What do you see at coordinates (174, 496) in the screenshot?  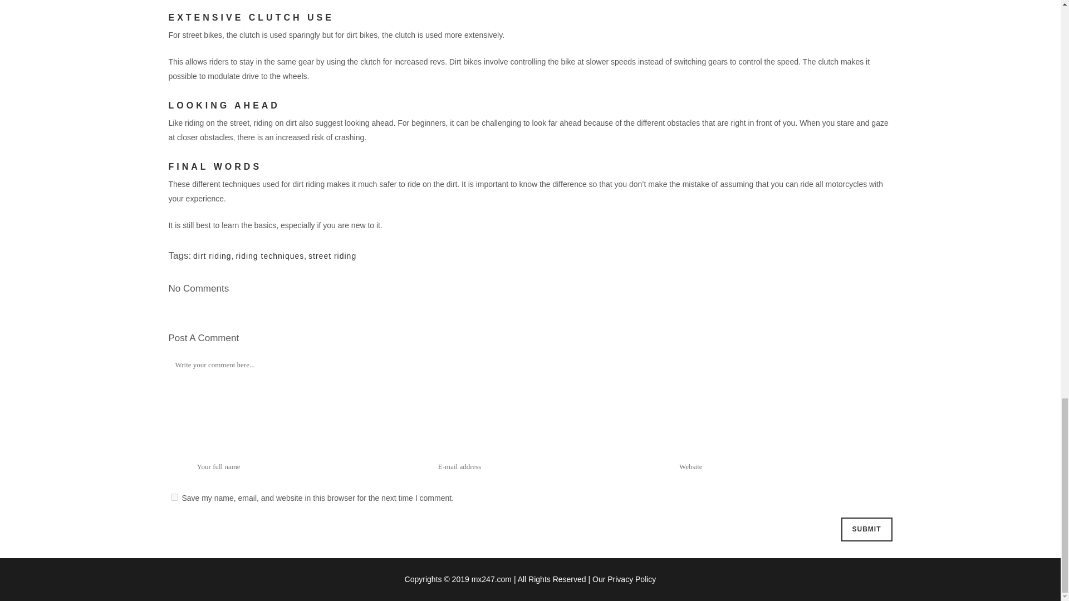 I see `yes` at bounding box center [174, 496].